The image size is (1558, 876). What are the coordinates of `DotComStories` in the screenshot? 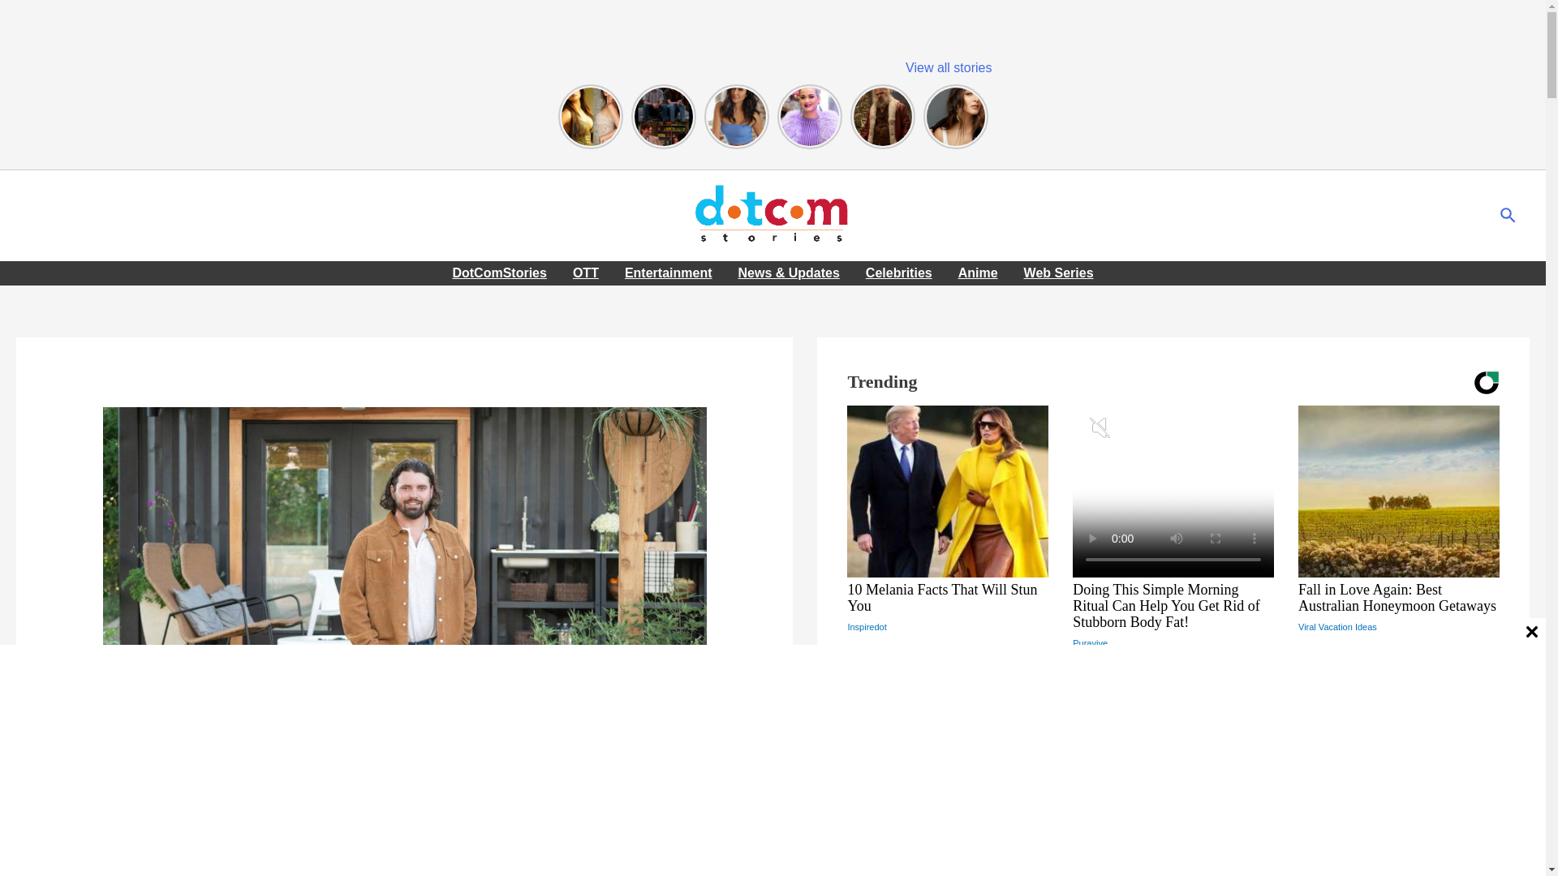 It's located at (499, 273).